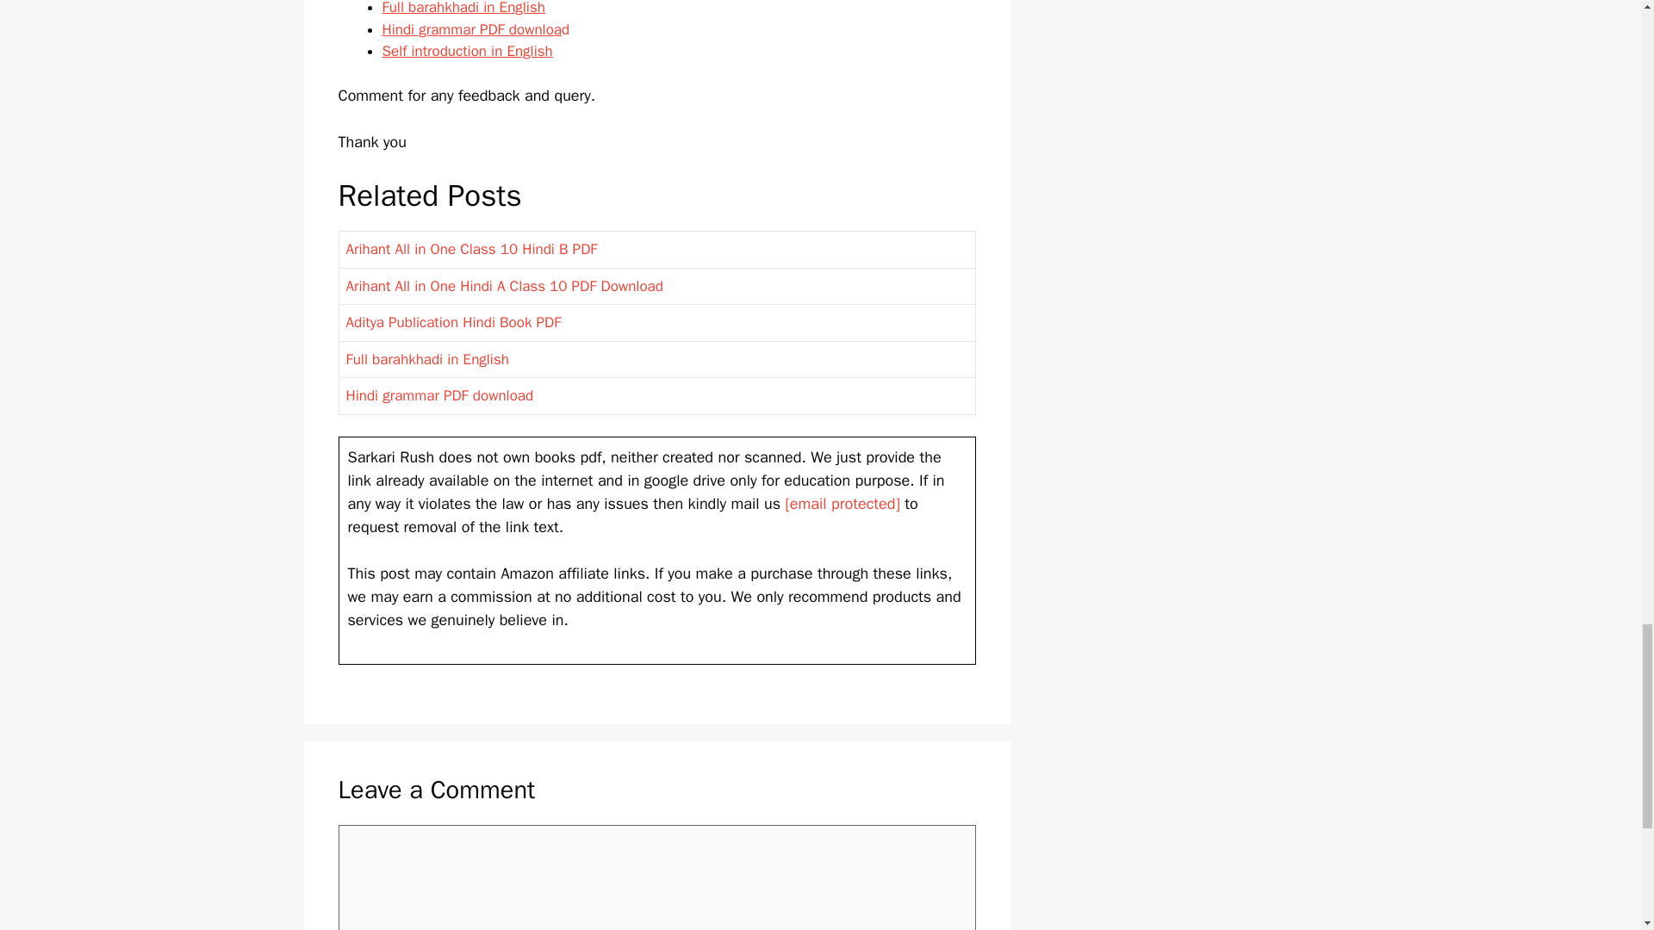 This screenshot has height=930, width=1654. What do you see at coordinates (463, 9) in the screenshot?
I see `Full barahkhadi in English` at bounding box center [463, 9].